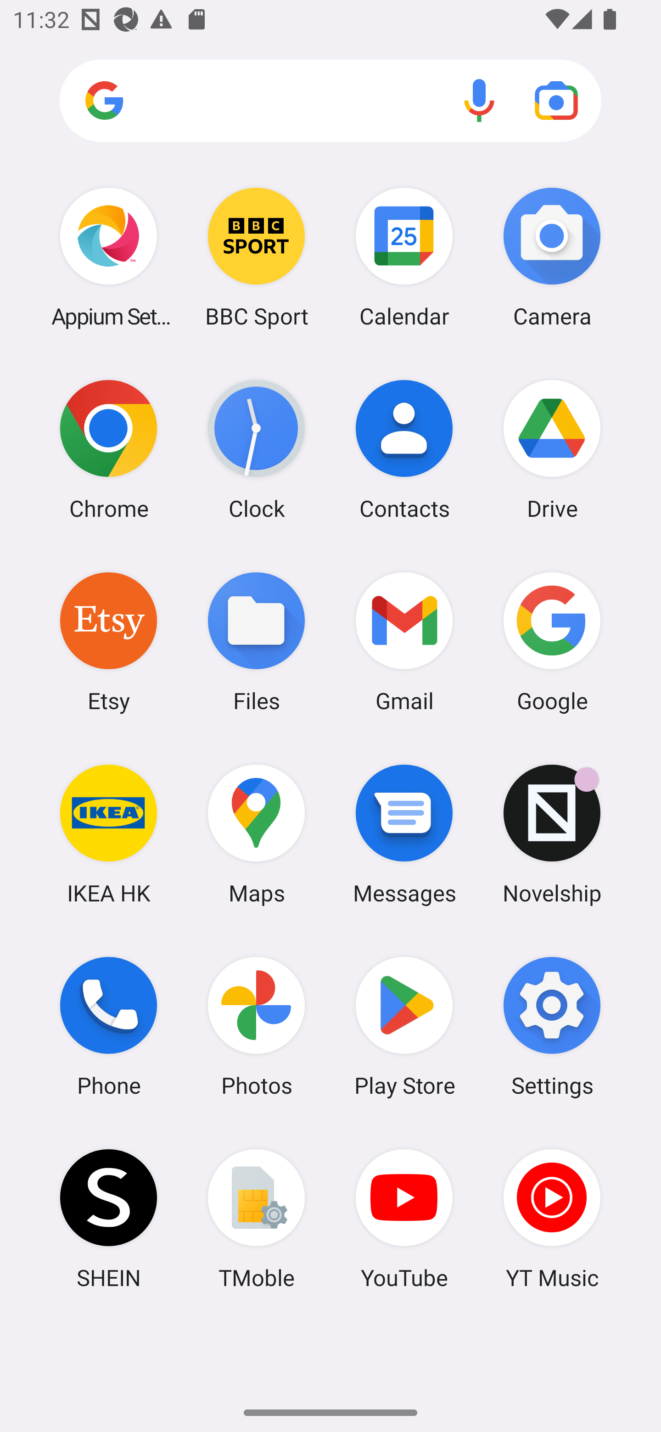 The width and height of the screenshot is (661, 1432). What do you see at coordinates (404, 257) in the screenshot?
I see `Calendar` at bounding box center [404, 257].